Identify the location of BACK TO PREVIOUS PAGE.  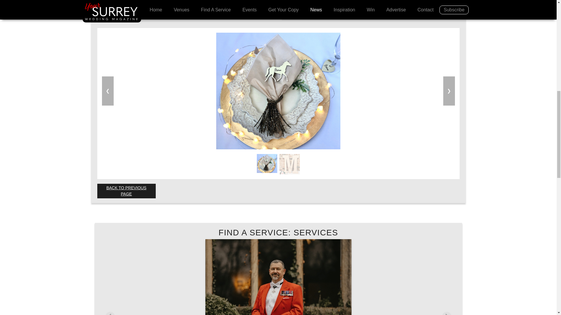
(126, 191).